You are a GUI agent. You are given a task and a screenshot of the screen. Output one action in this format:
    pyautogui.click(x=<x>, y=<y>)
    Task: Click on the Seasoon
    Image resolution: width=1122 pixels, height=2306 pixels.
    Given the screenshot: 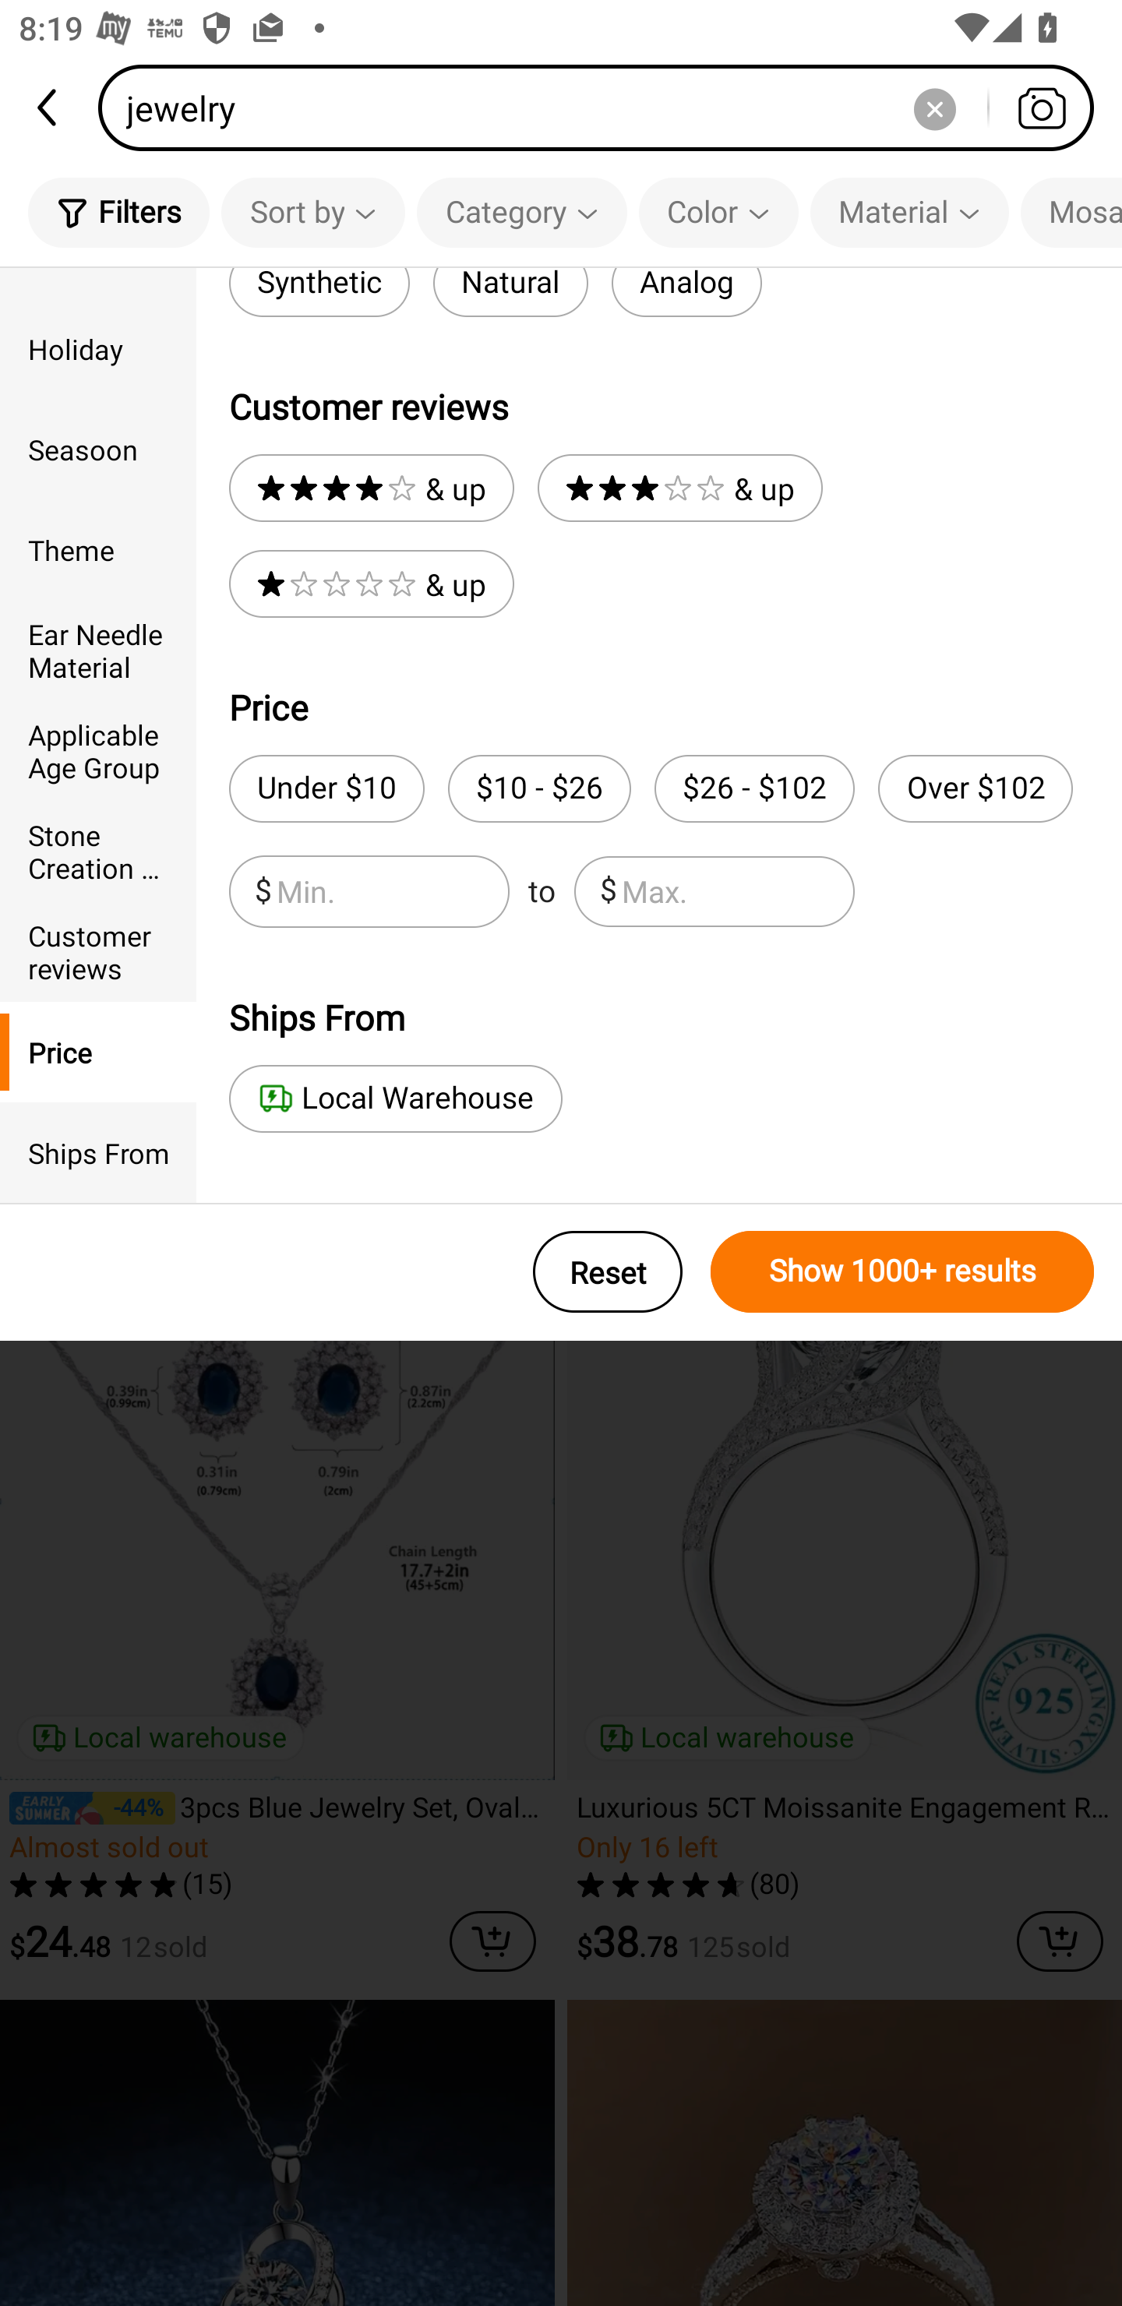 What is the action you would take?
    pyautogui.click(x=98, y=450)
    